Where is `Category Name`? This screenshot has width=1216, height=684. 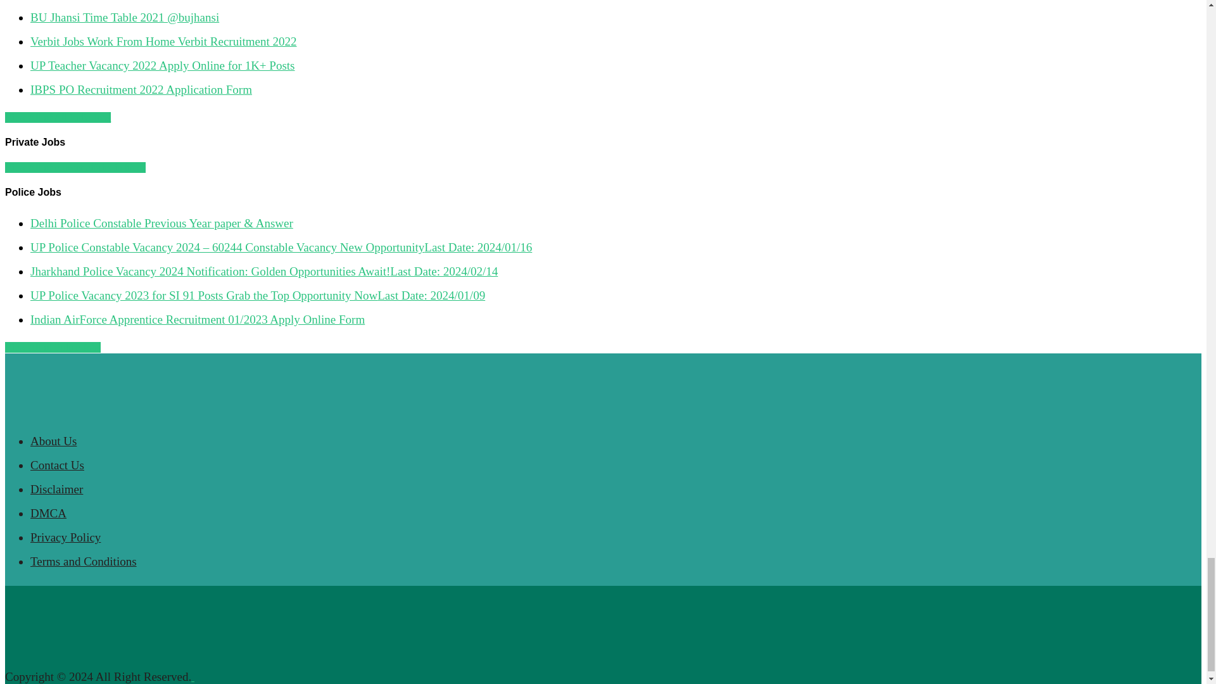 Category Name is located at coordinates (53, 347).